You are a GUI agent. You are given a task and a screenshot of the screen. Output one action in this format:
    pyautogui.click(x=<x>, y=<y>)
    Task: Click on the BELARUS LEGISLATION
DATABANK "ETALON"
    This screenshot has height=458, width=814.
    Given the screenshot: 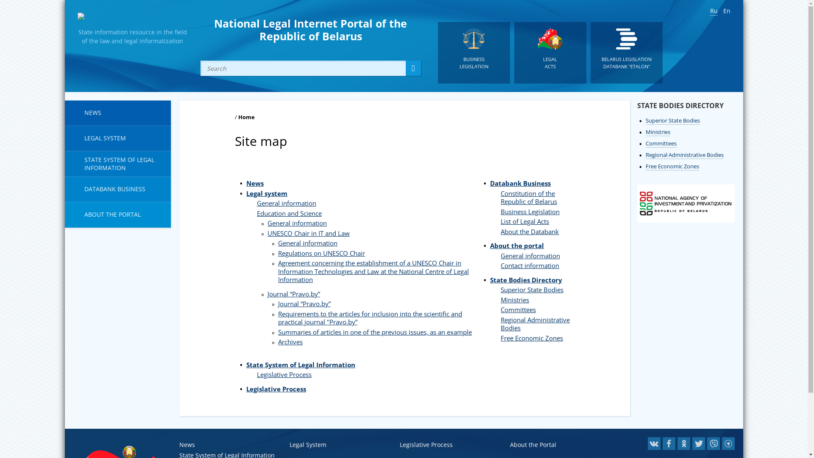 What is the action you would take?
    pyautogui.click(x=626, y=53)
    